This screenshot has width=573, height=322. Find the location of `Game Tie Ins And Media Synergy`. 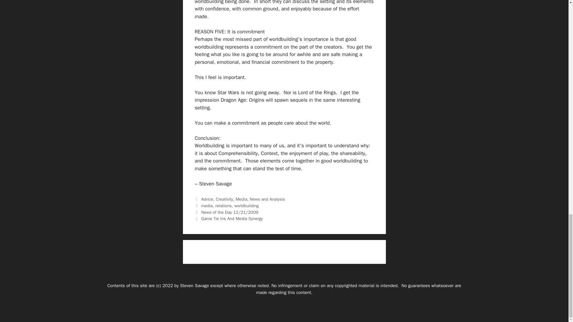

Game Tie Ins And Media Synergy is located at coordinates (232, 218).